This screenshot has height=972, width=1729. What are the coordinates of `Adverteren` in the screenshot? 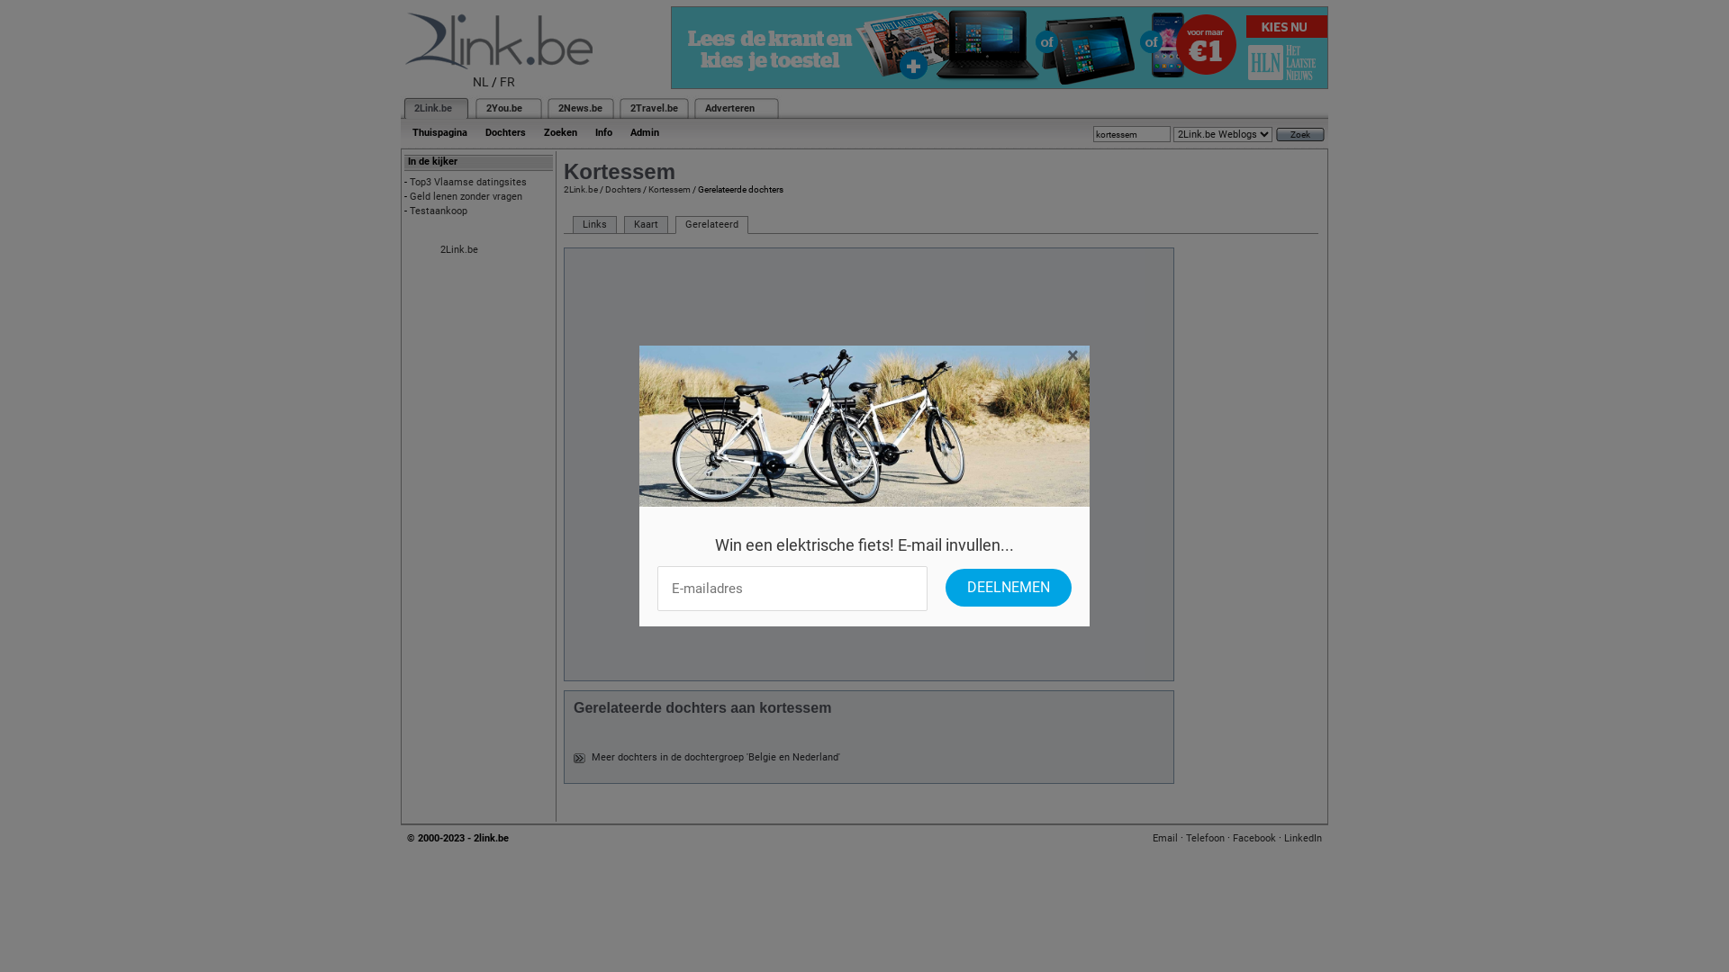 It's located at (729, 108).